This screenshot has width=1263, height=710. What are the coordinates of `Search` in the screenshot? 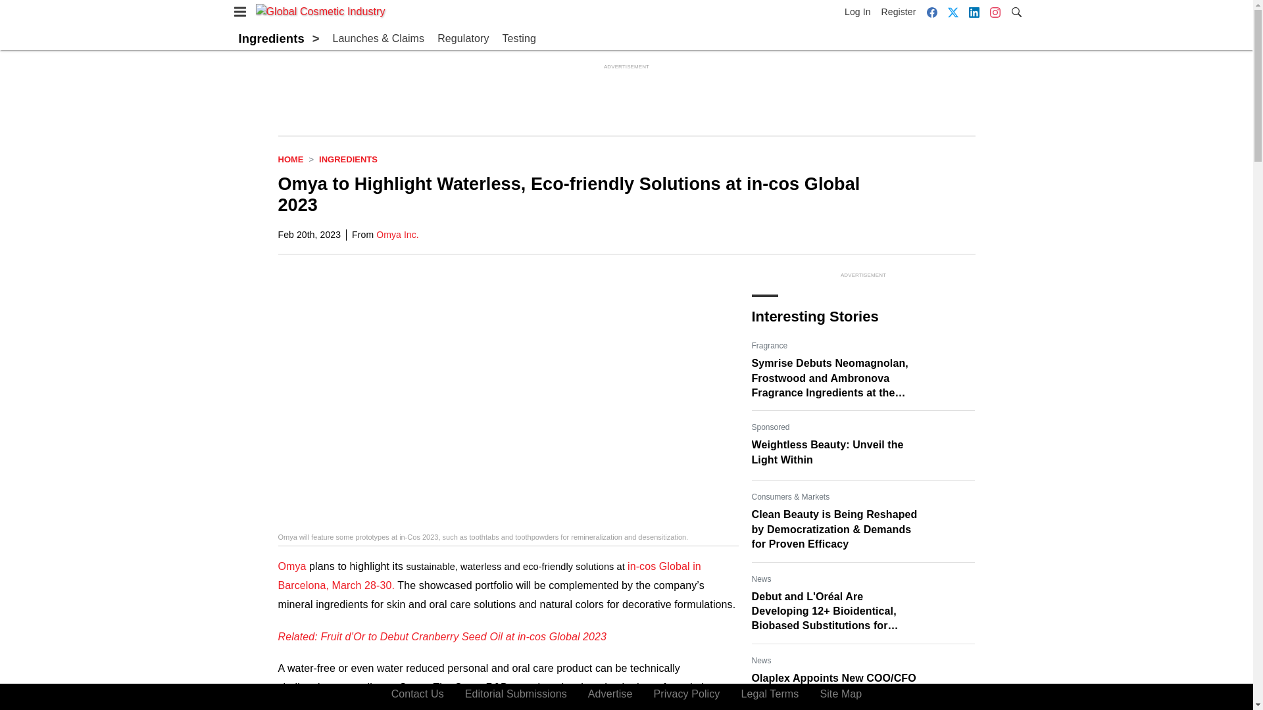 It's located at (1016, 11).